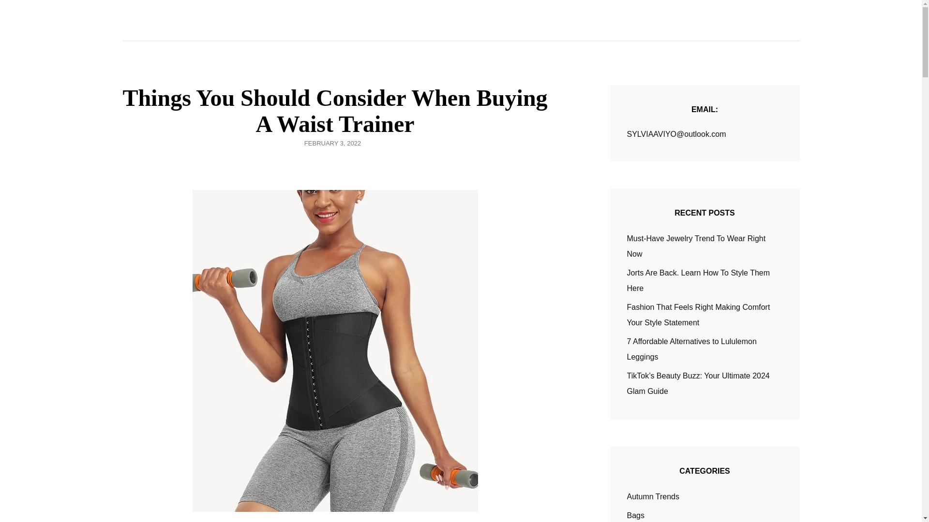 The image size is (929, 522). I want to click on Fashion That Feels Right Making Comfort Your Style Statement, so click(699, 315).